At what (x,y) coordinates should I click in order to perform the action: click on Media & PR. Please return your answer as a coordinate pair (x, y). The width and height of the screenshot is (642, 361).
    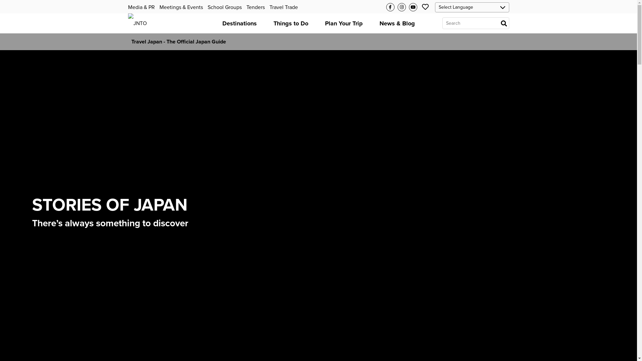
    Looking at the image, I should click on (141, 7).